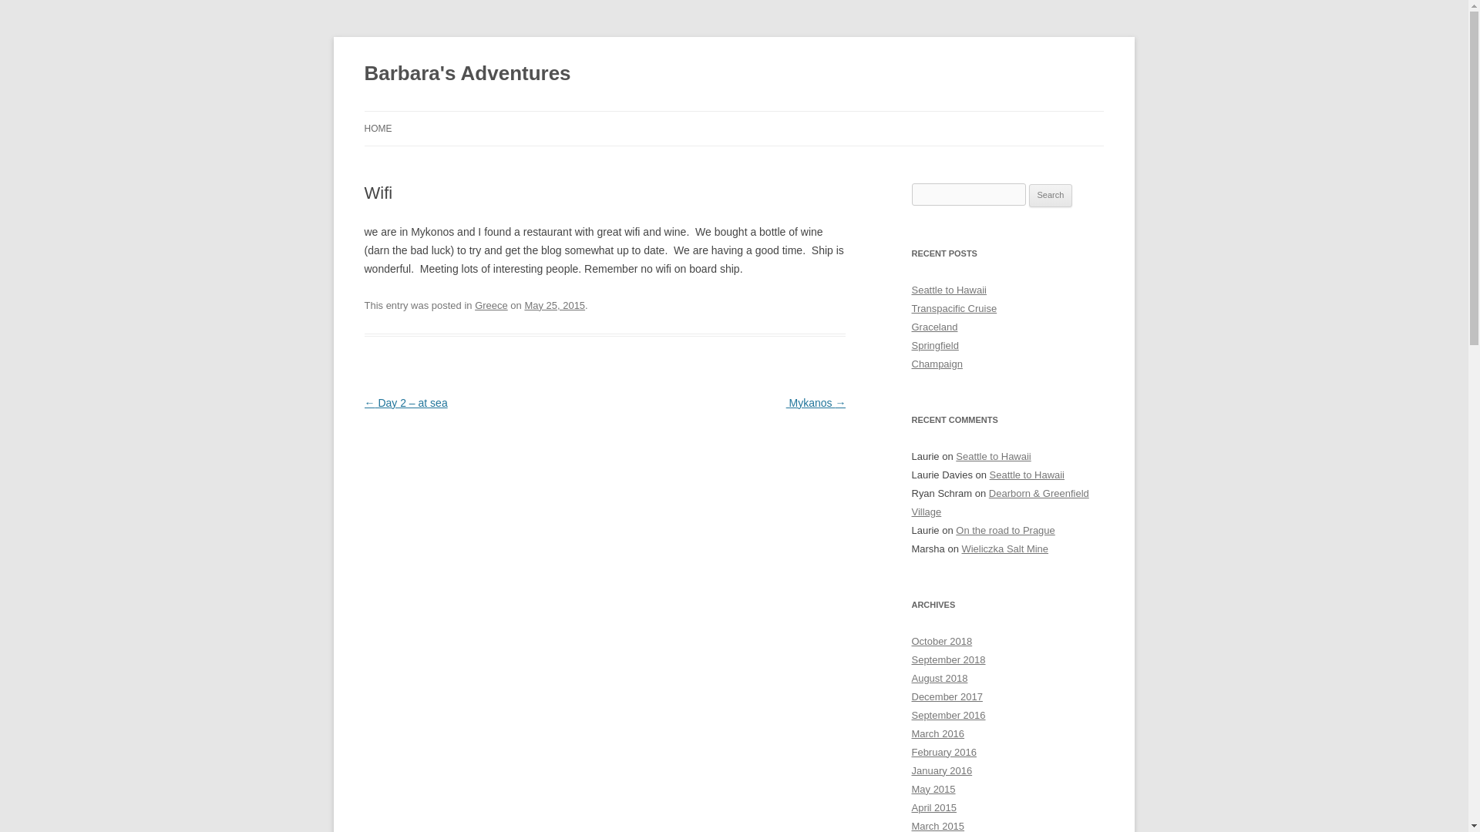 The height and width of the screenshot is (832, 1480). What do you see at coordinates (942, 641) in the screenshot?
I see `October 2018` at bounding box center [942, 641].